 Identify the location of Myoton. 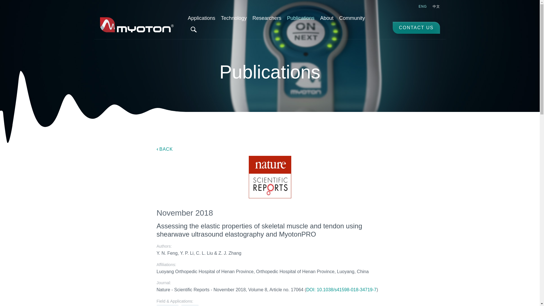
(137, 25).